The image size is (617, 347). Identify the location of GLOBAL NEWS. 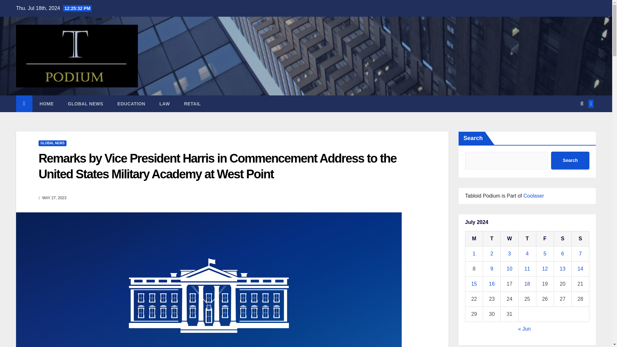
(85, 103).